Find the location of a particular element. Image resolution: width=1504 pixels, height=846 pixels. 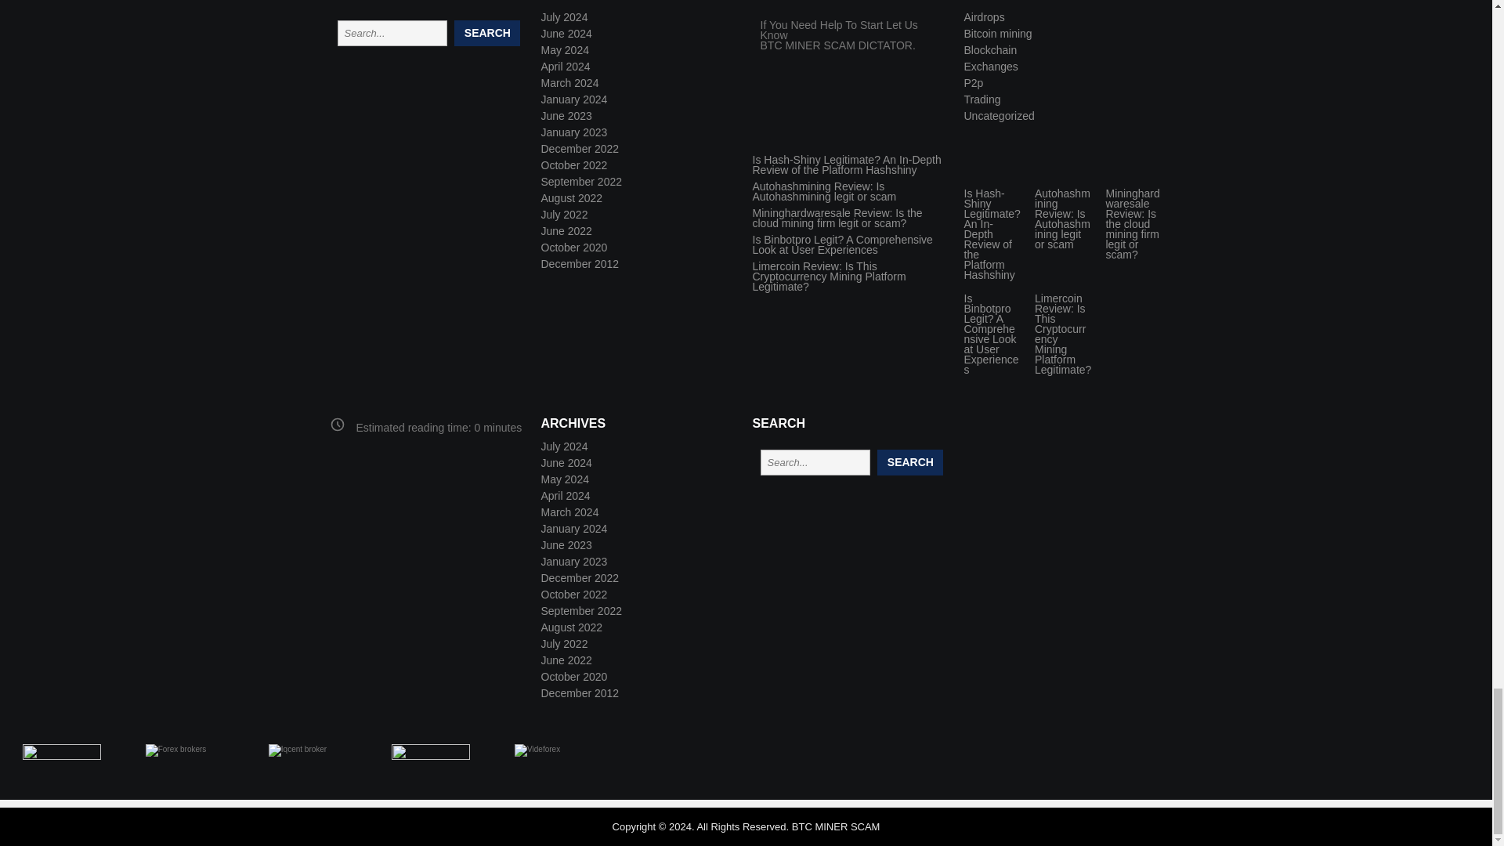

September 2022 is located at coordinates (581, 181).